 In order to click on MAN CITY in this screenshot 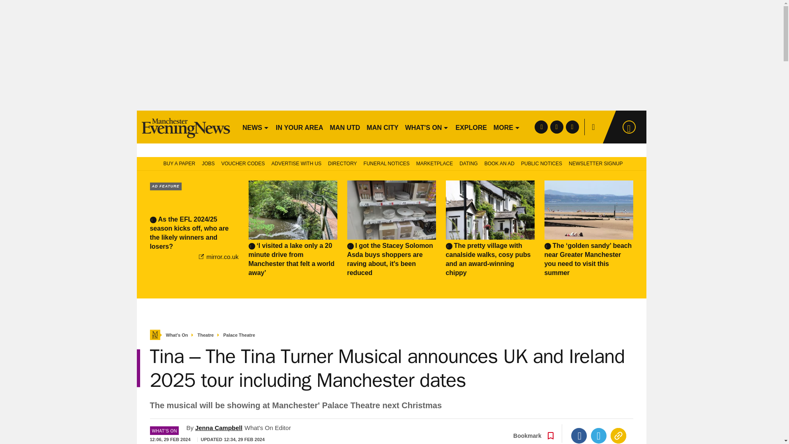, I will do `click(382, 127)`.